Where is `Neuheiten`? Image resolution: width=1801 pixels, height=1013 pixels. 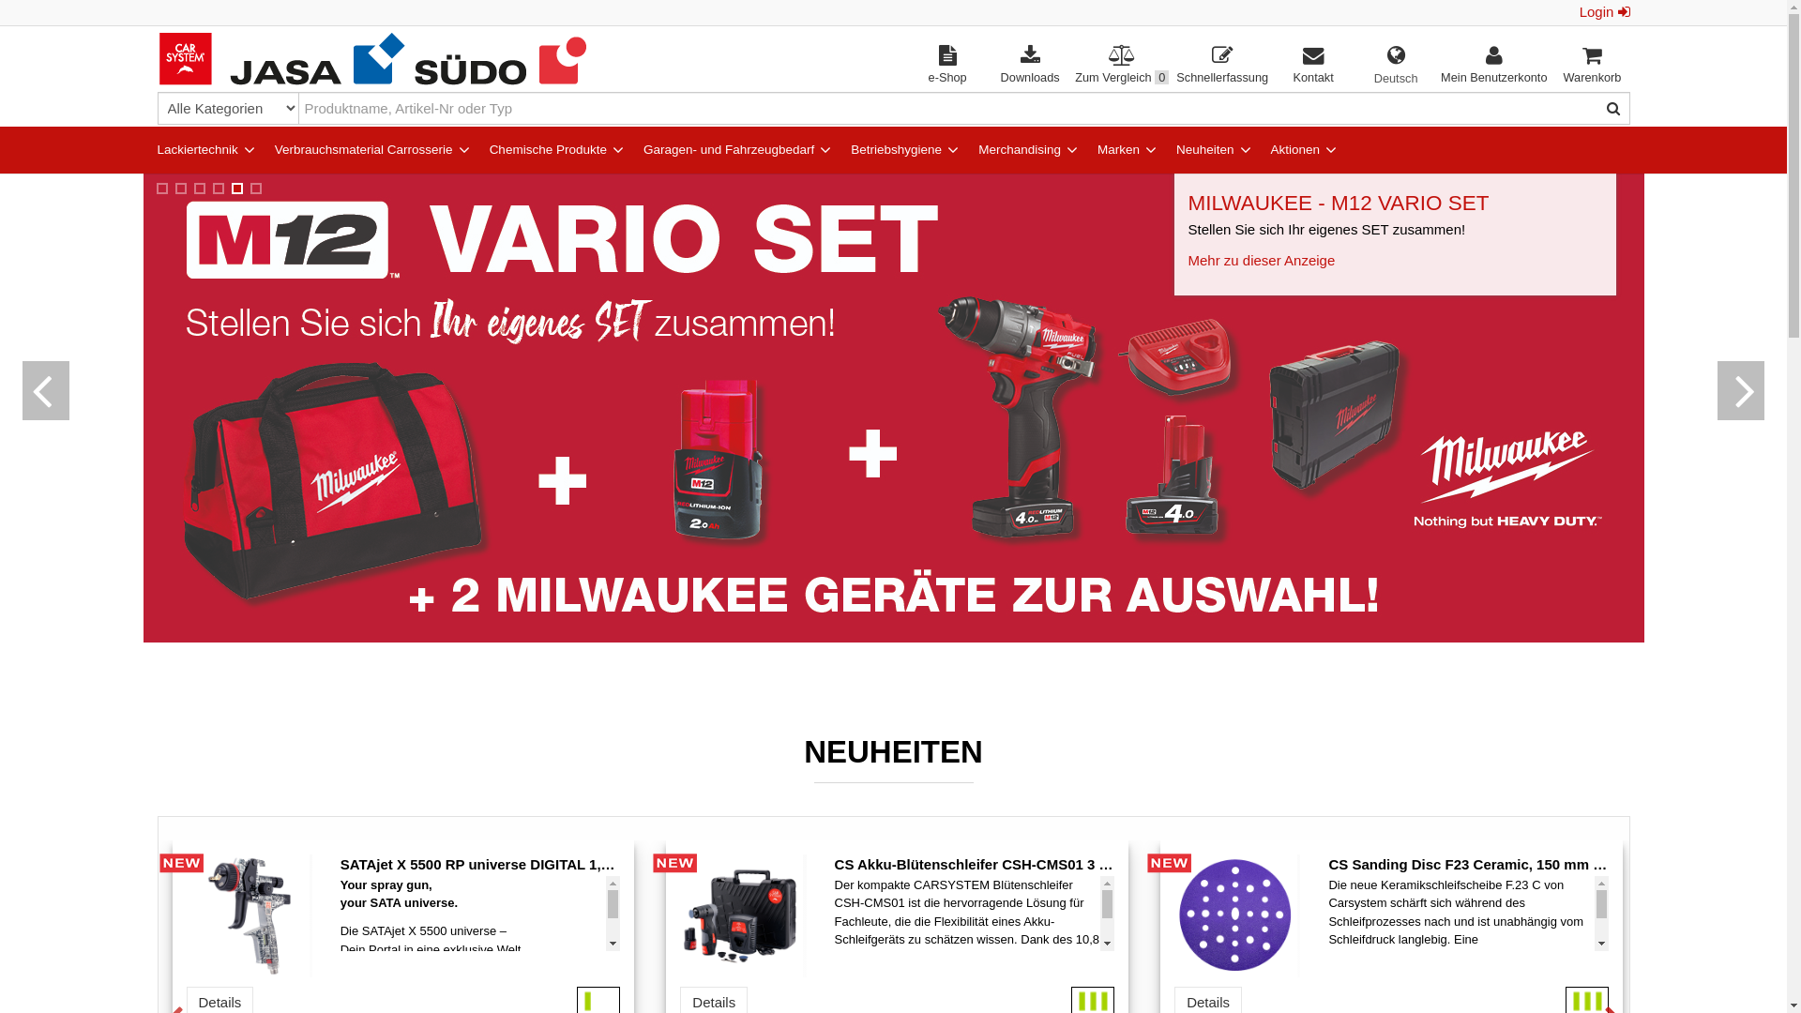 Neuheiten is located at coordinates (1199, 149).